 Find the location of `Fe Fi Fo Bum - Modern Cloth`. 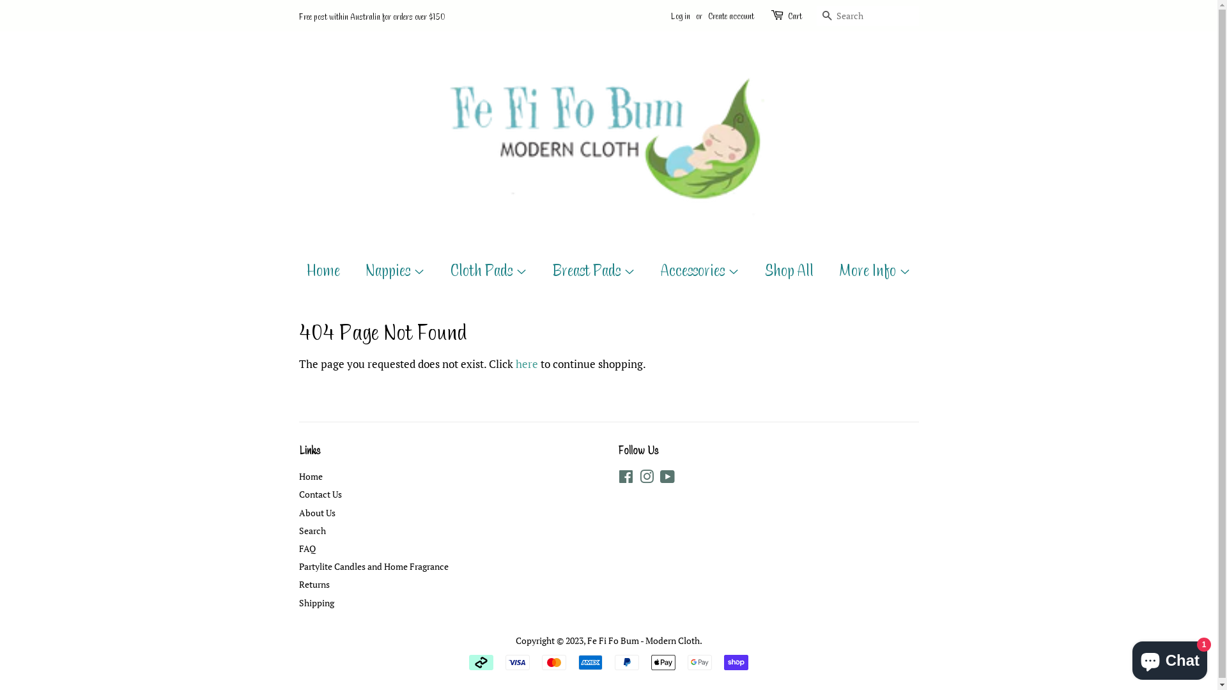

Fe Fi Fo Bum - Modern Cloth is located at coordinates (643, 640).